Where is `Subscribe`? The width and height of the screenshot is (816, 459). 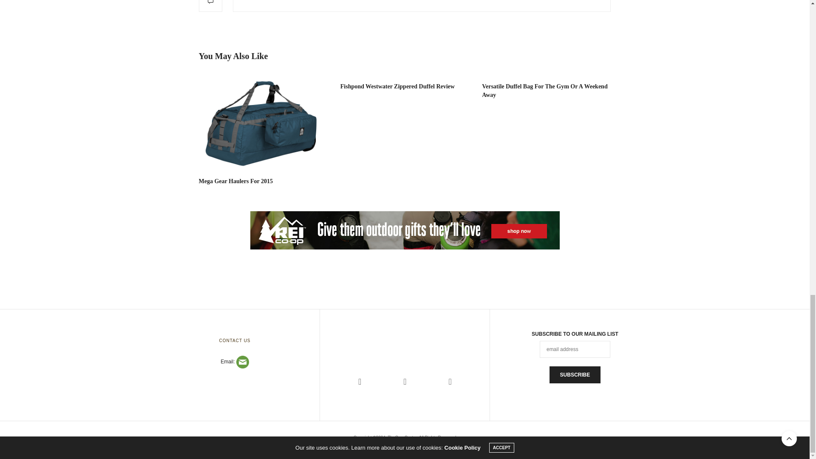 Subscribe is located at coordinates (575, 374).